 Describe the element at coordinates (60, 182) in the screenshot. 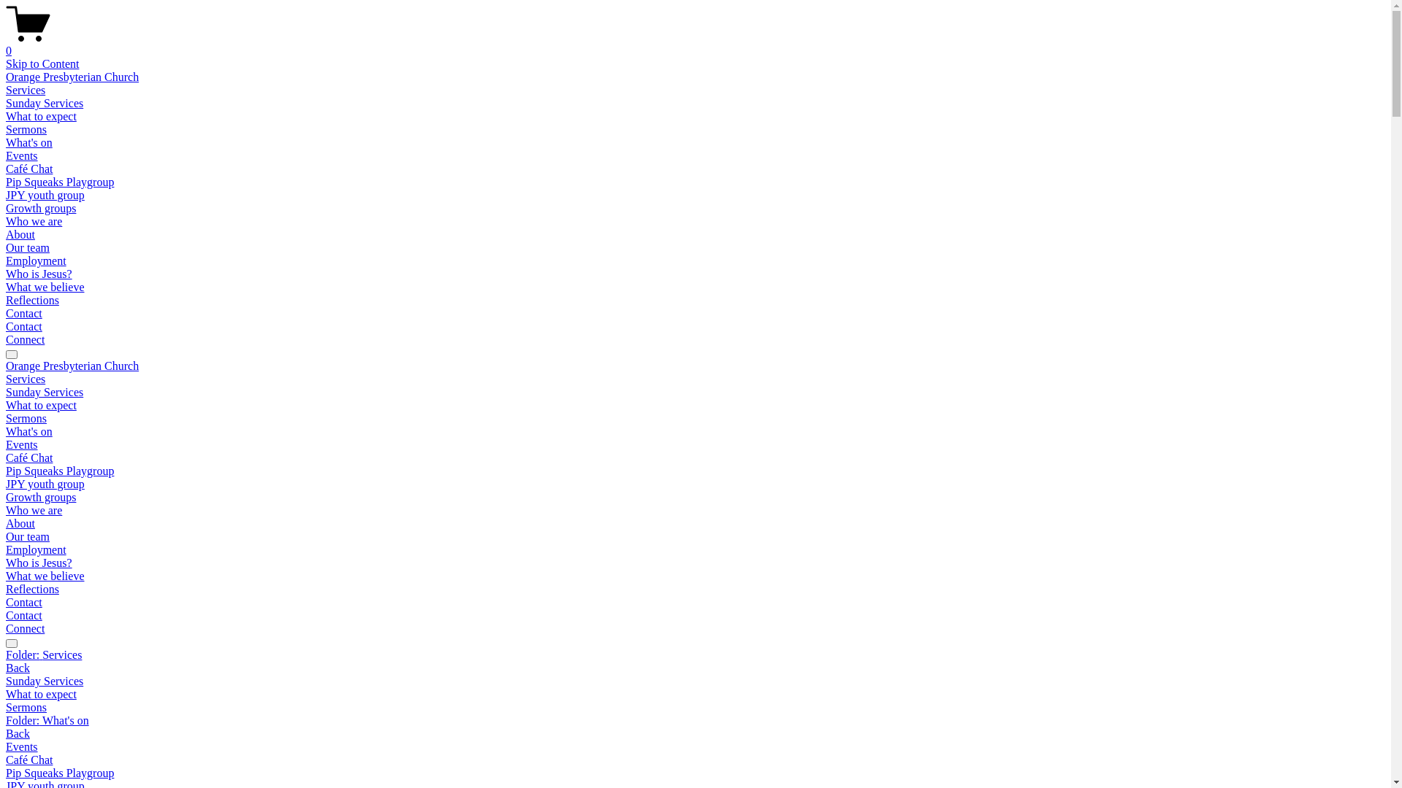

I see `Pip Squeaks Playgroup` at that location.